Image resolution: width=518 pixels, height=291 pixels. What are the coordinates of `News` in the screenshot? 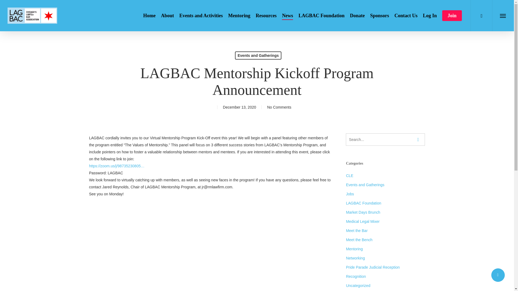 It's located at (287, 15).